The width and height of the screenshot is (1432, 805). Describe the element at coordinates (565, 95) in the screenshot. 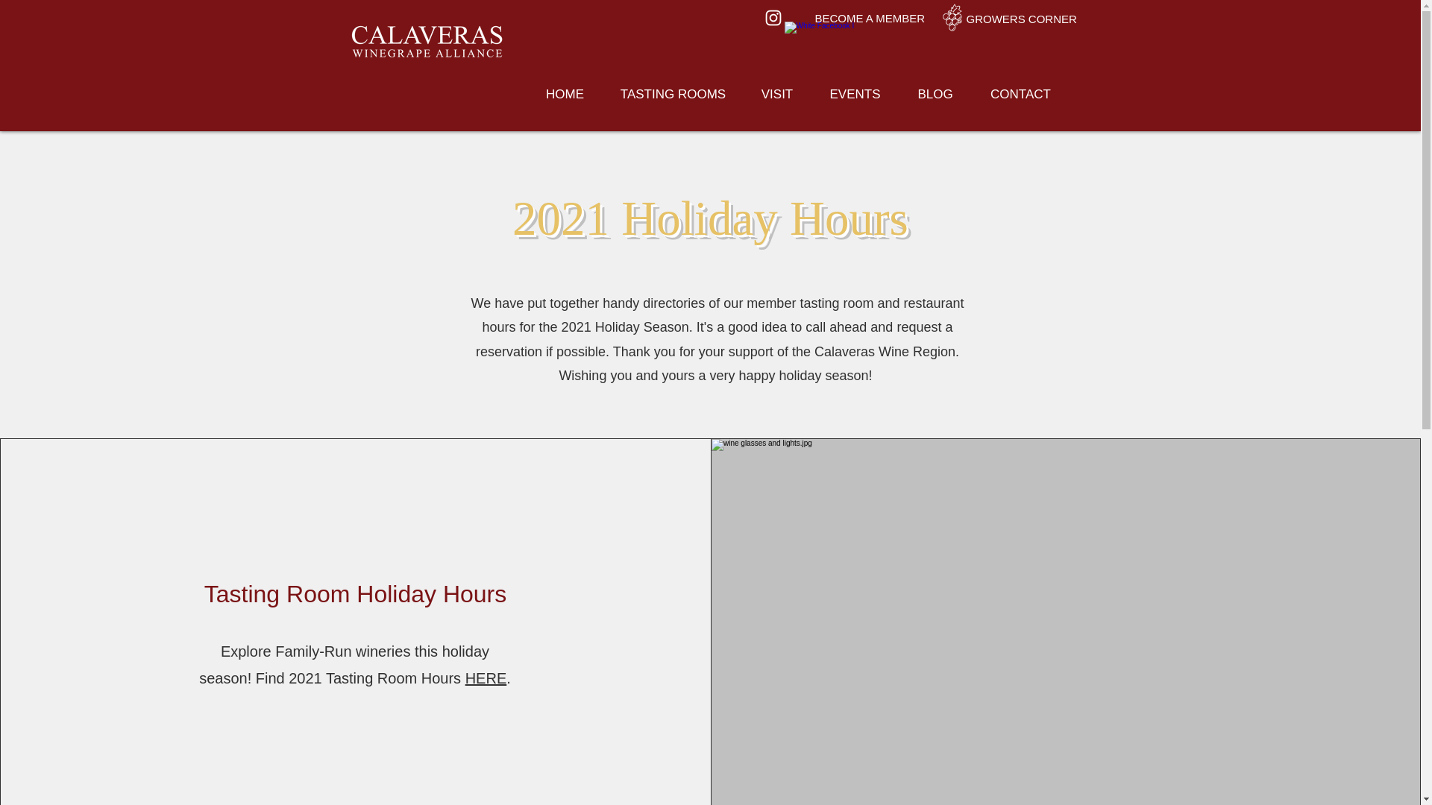

I see `HOME` at that location.